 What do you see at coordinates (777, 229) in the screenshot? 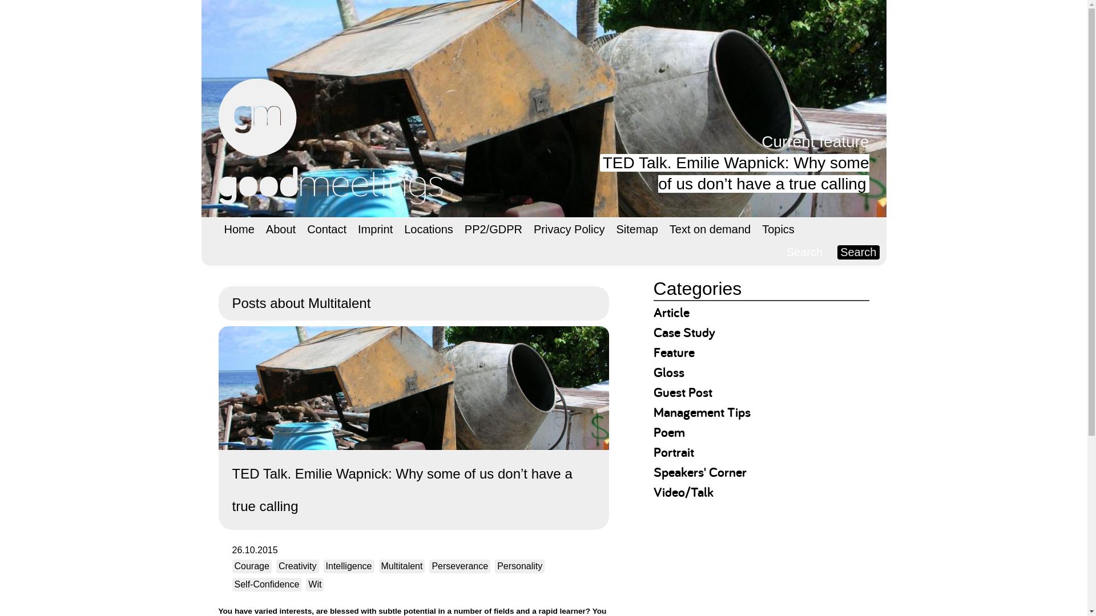
I see `Topics` at bounding box center [777, 229].